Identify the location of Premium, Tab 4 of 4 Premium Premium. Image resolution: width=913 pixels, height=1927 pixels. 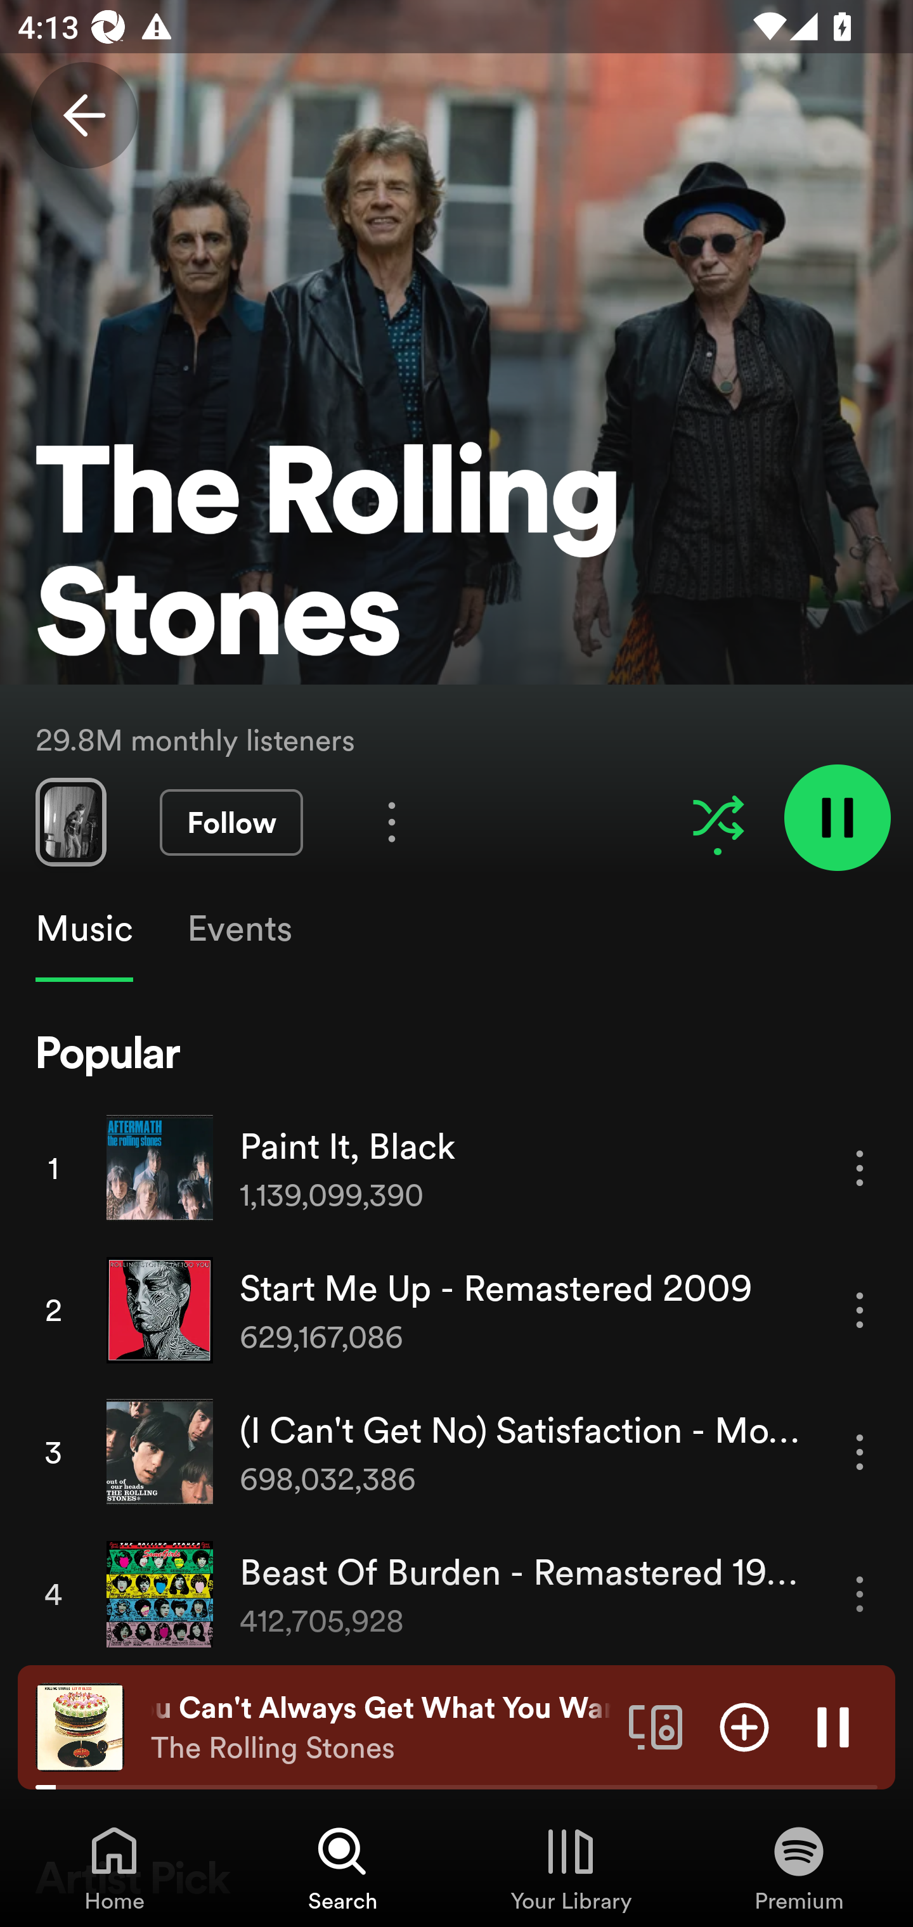
(799, 1867).